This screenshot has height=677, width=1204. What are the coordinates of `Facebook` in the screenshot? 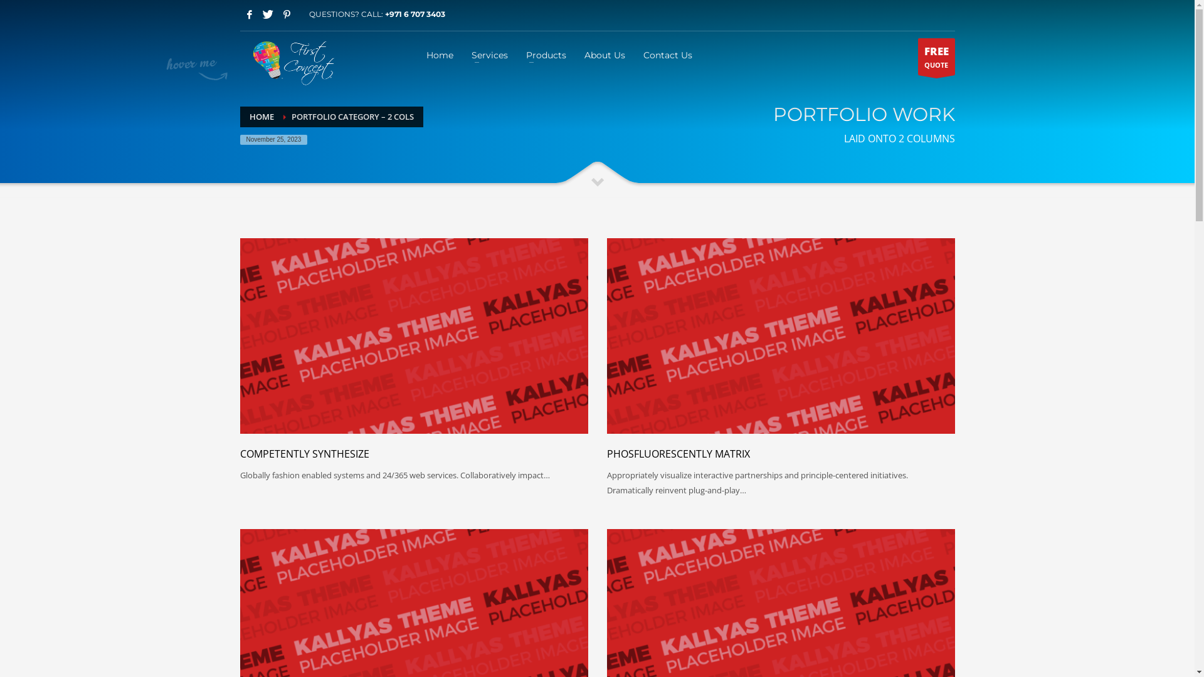 It's located at (249, 14).